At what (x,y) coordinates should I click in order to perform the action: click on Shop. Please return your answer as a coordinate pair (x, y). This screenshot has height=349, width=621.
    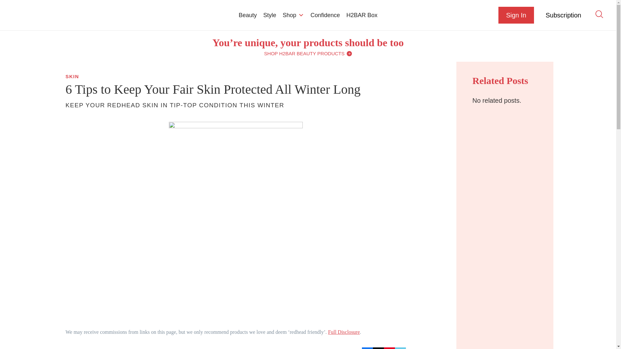
    Looking at the image, I should click on (293, 15).